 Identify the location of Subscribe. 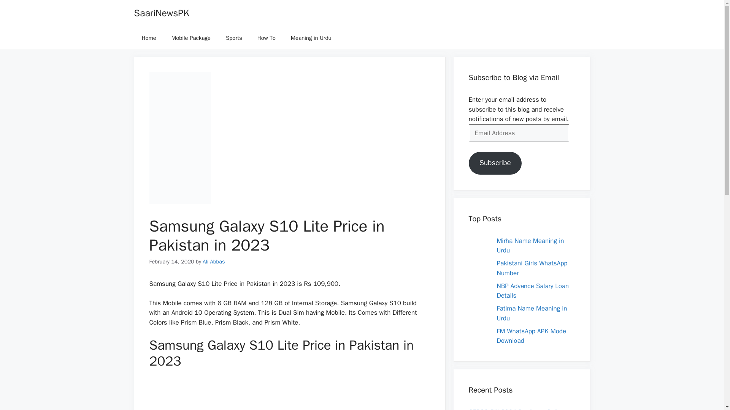
(495, 163).